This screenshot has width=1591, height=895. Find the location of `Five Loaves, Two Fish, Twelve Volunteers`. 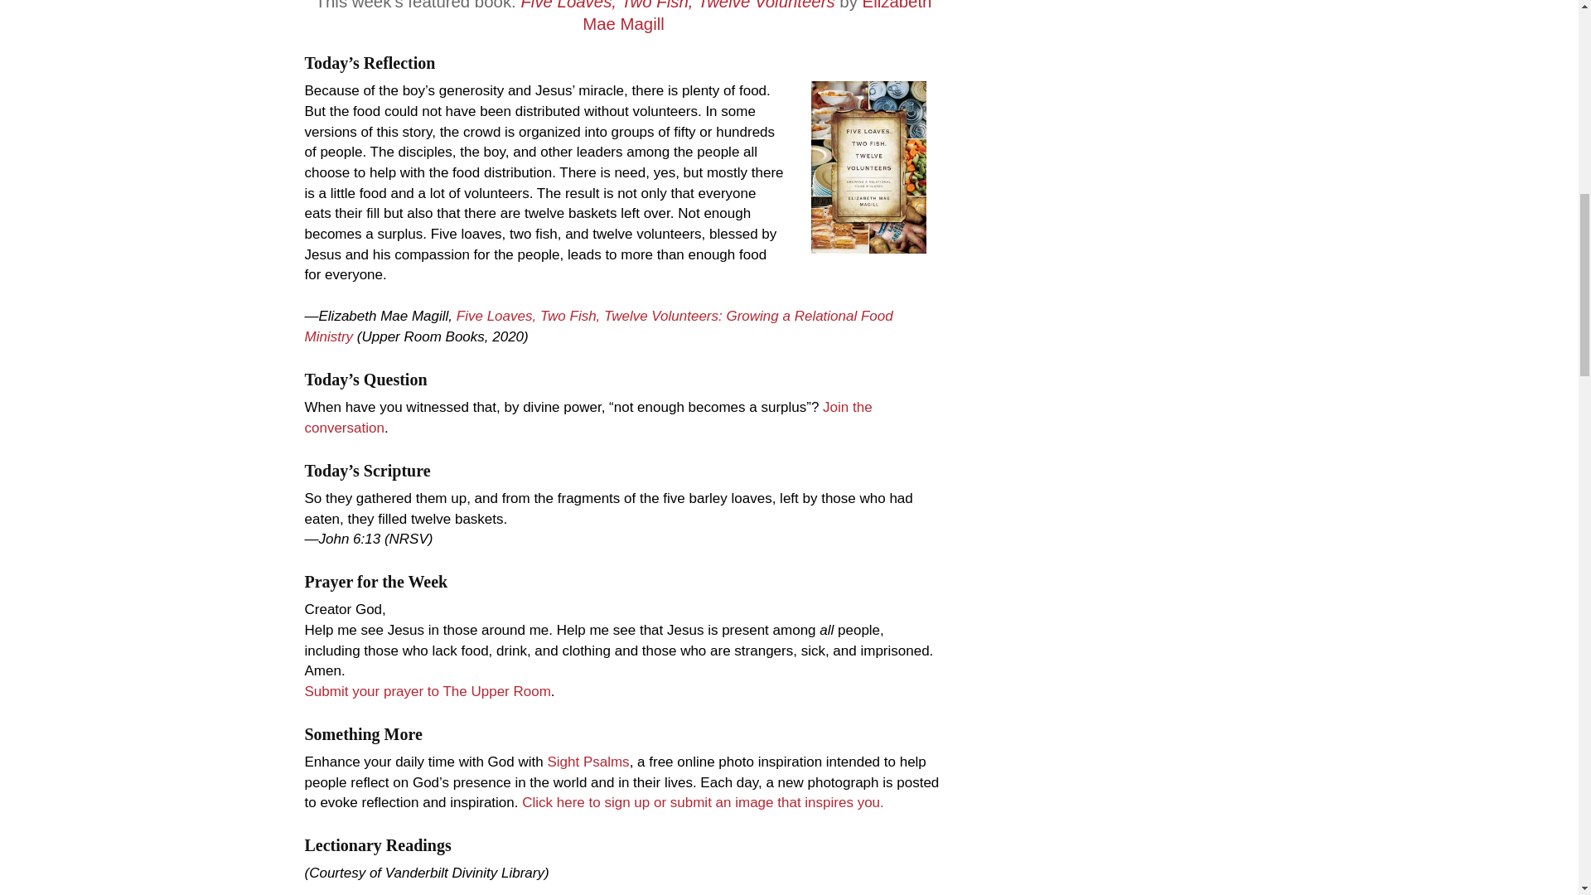

Five Loaves, Two Fish, Twelve Volunteers is located at coordinates (676, 5).